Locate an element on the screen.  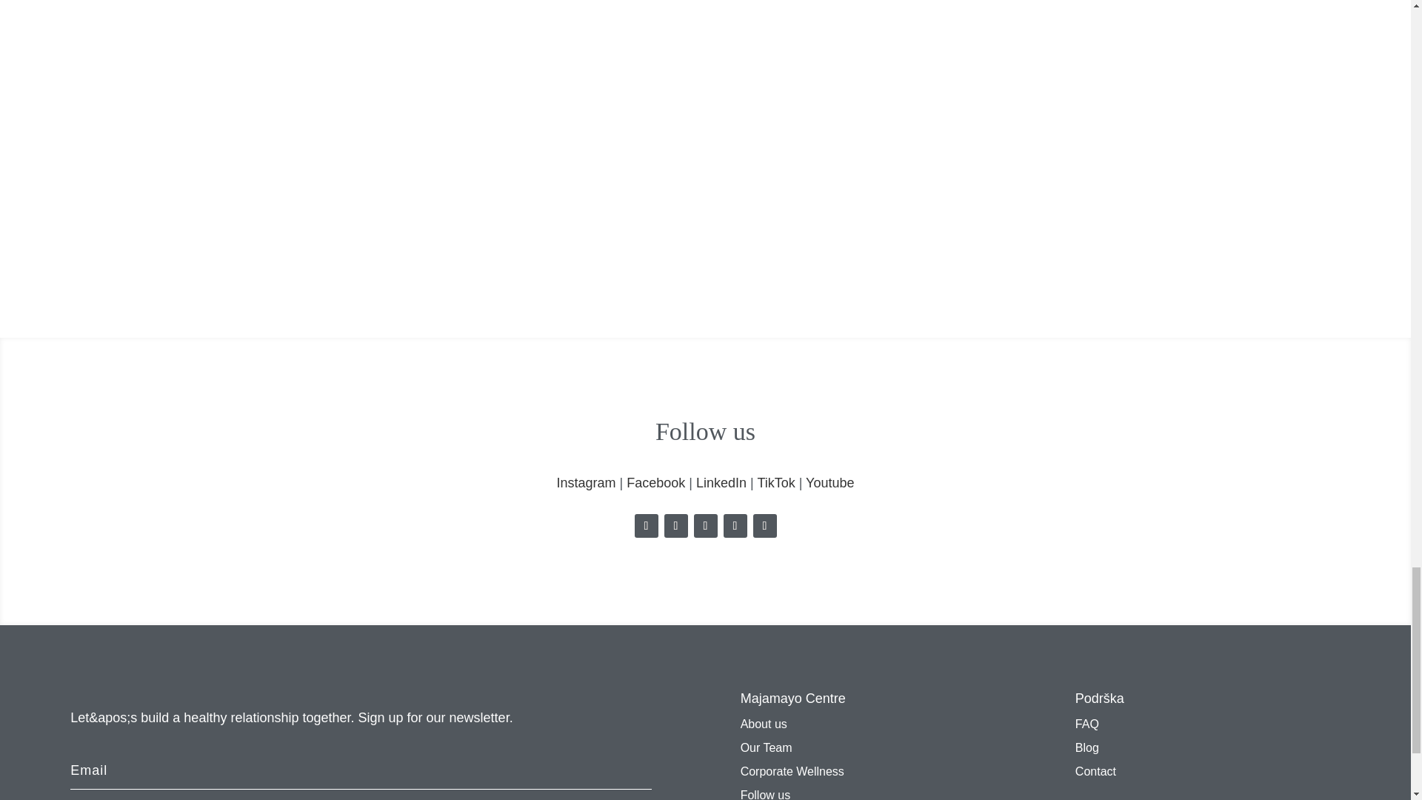
LinkedIn is located at coordinates (721, 483).